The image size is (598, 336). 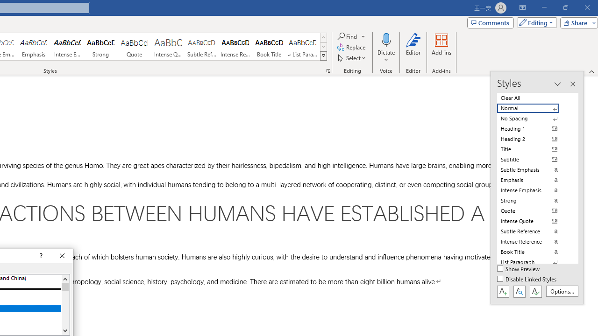 I want to click on Intense Reference, so click(x=235, y=47).